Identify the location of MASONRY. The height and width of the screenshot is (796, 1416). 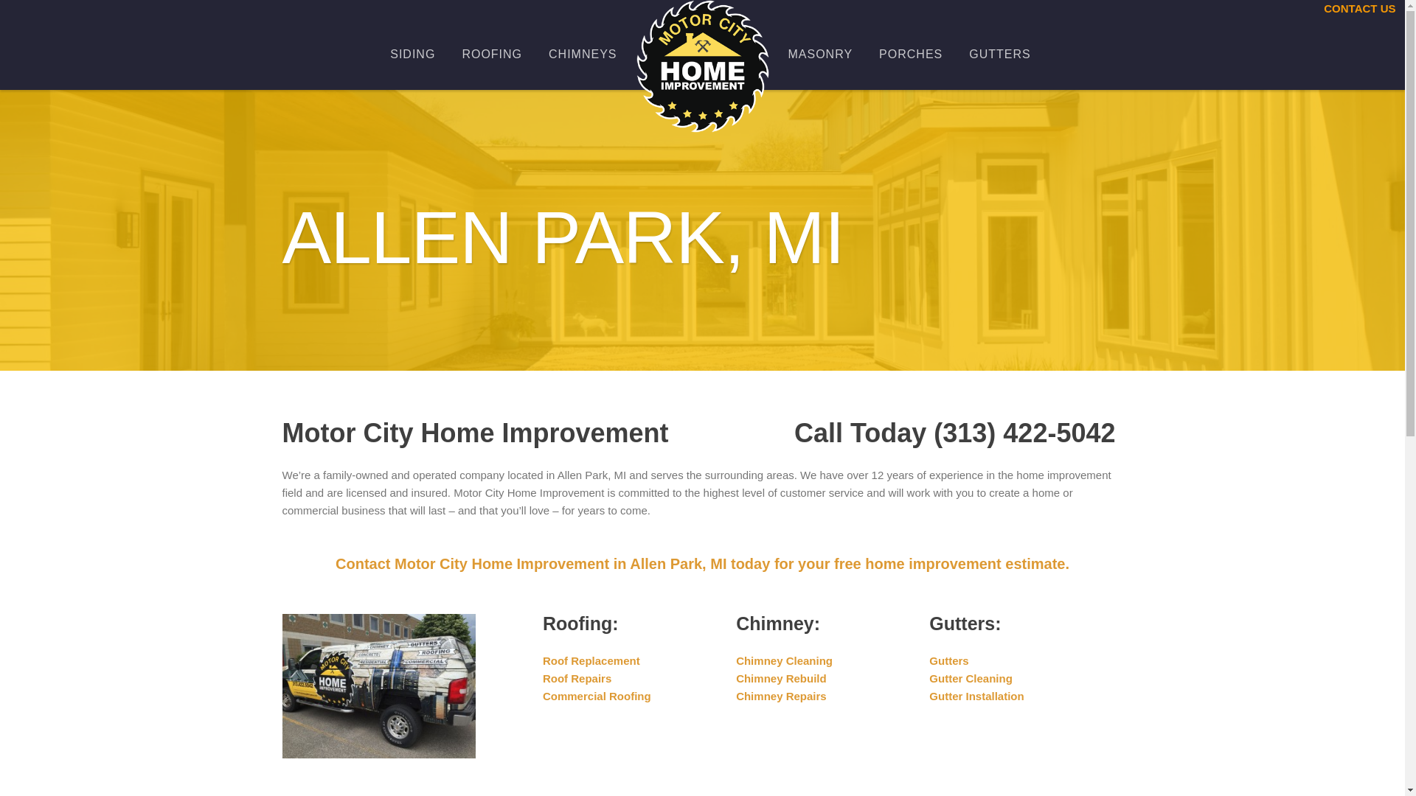
(820, 53).